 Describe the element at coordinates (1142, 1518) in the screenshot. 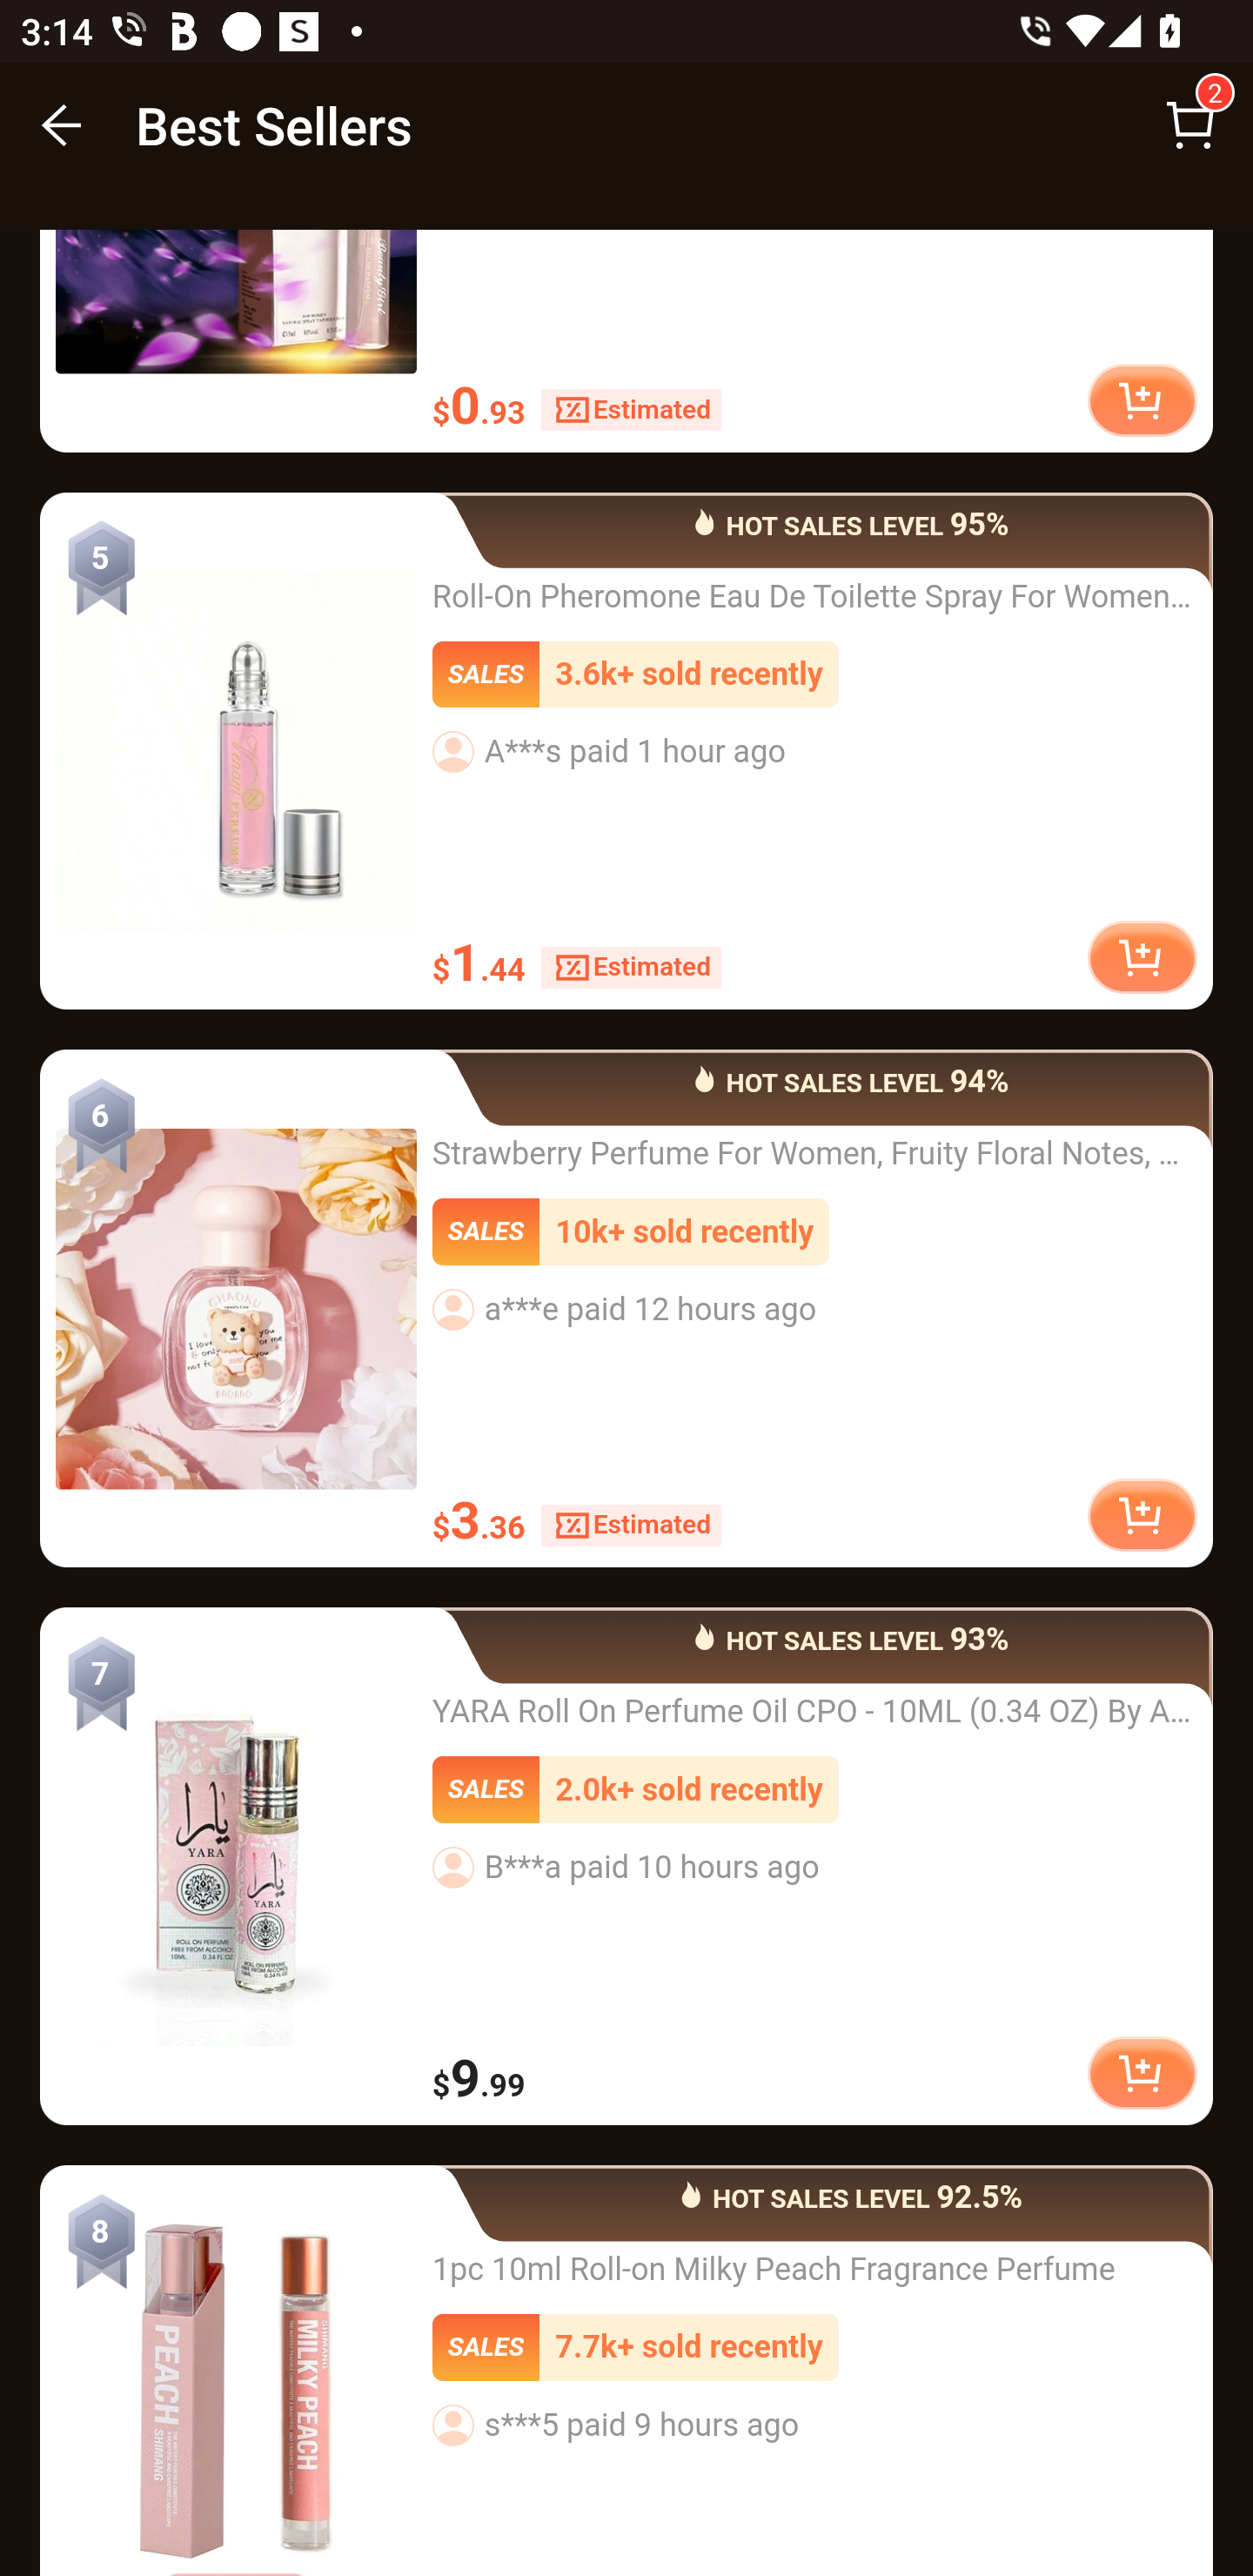

I see `add to cart` at that location.